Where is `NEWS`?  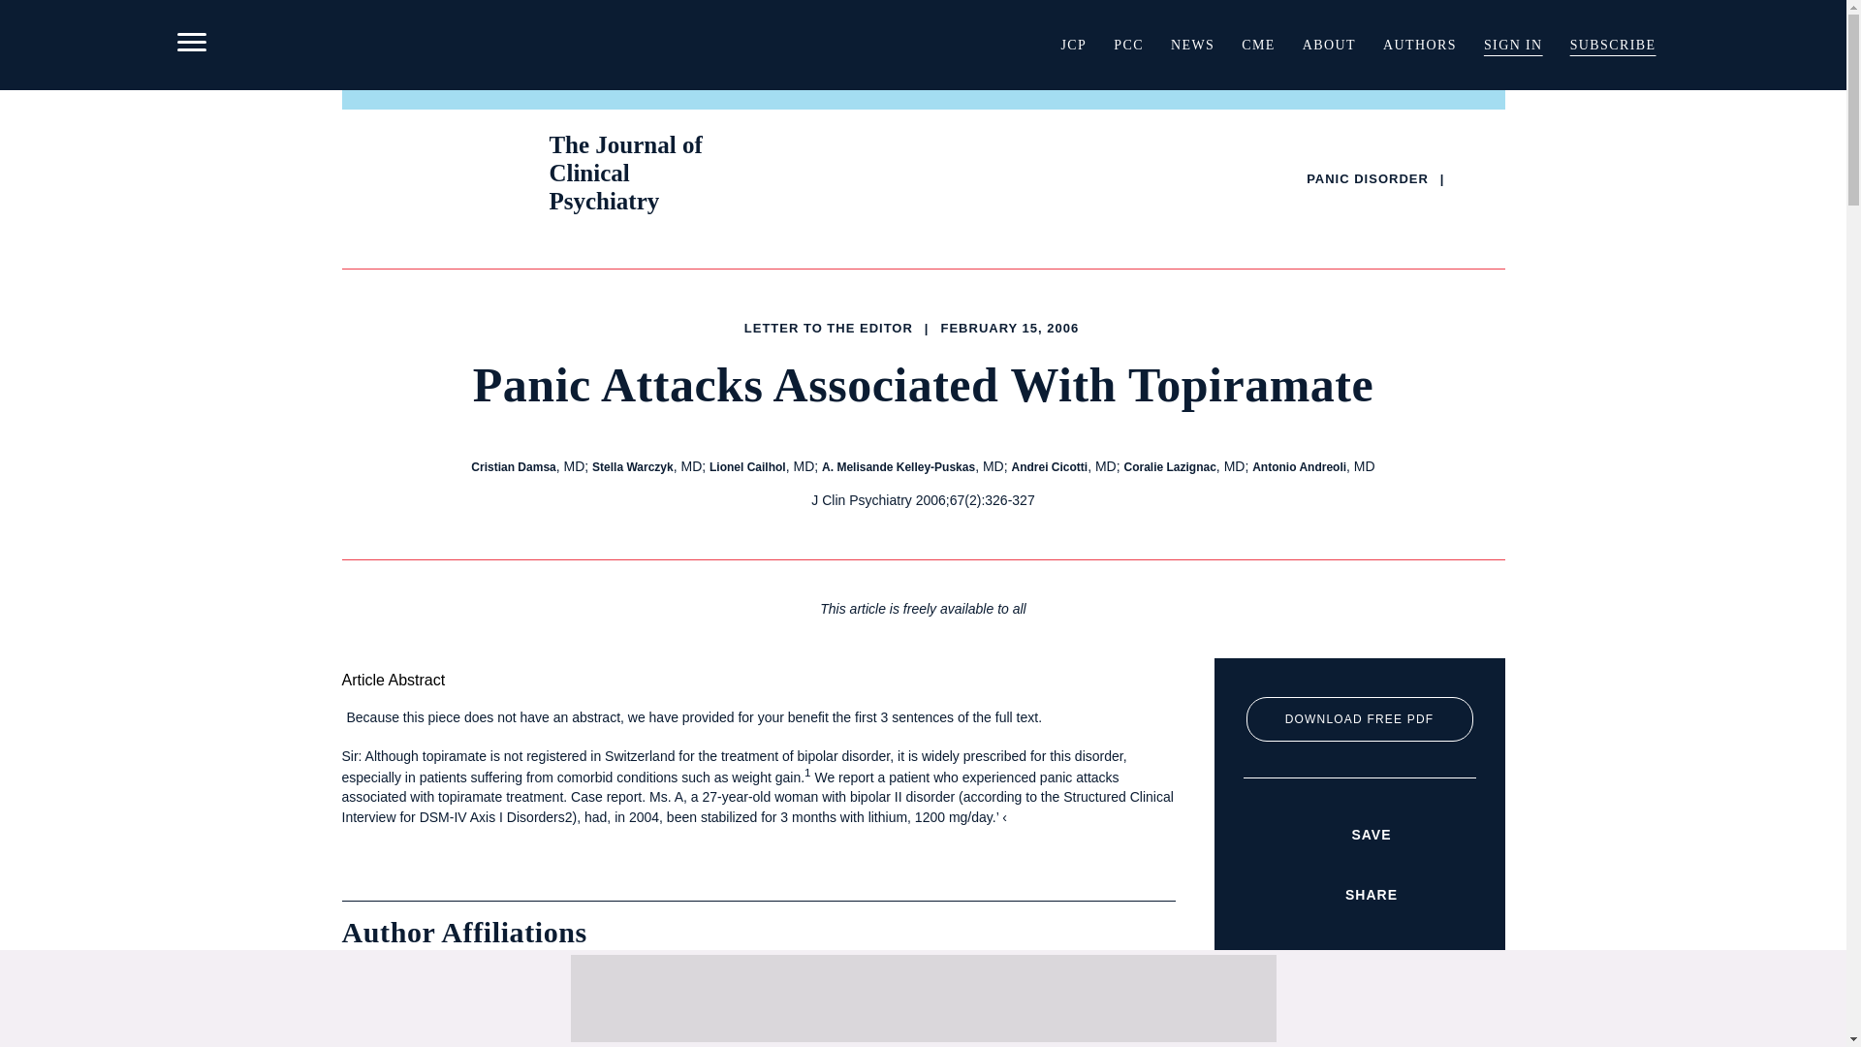 NEWS is located at coordinates (1192, 45).